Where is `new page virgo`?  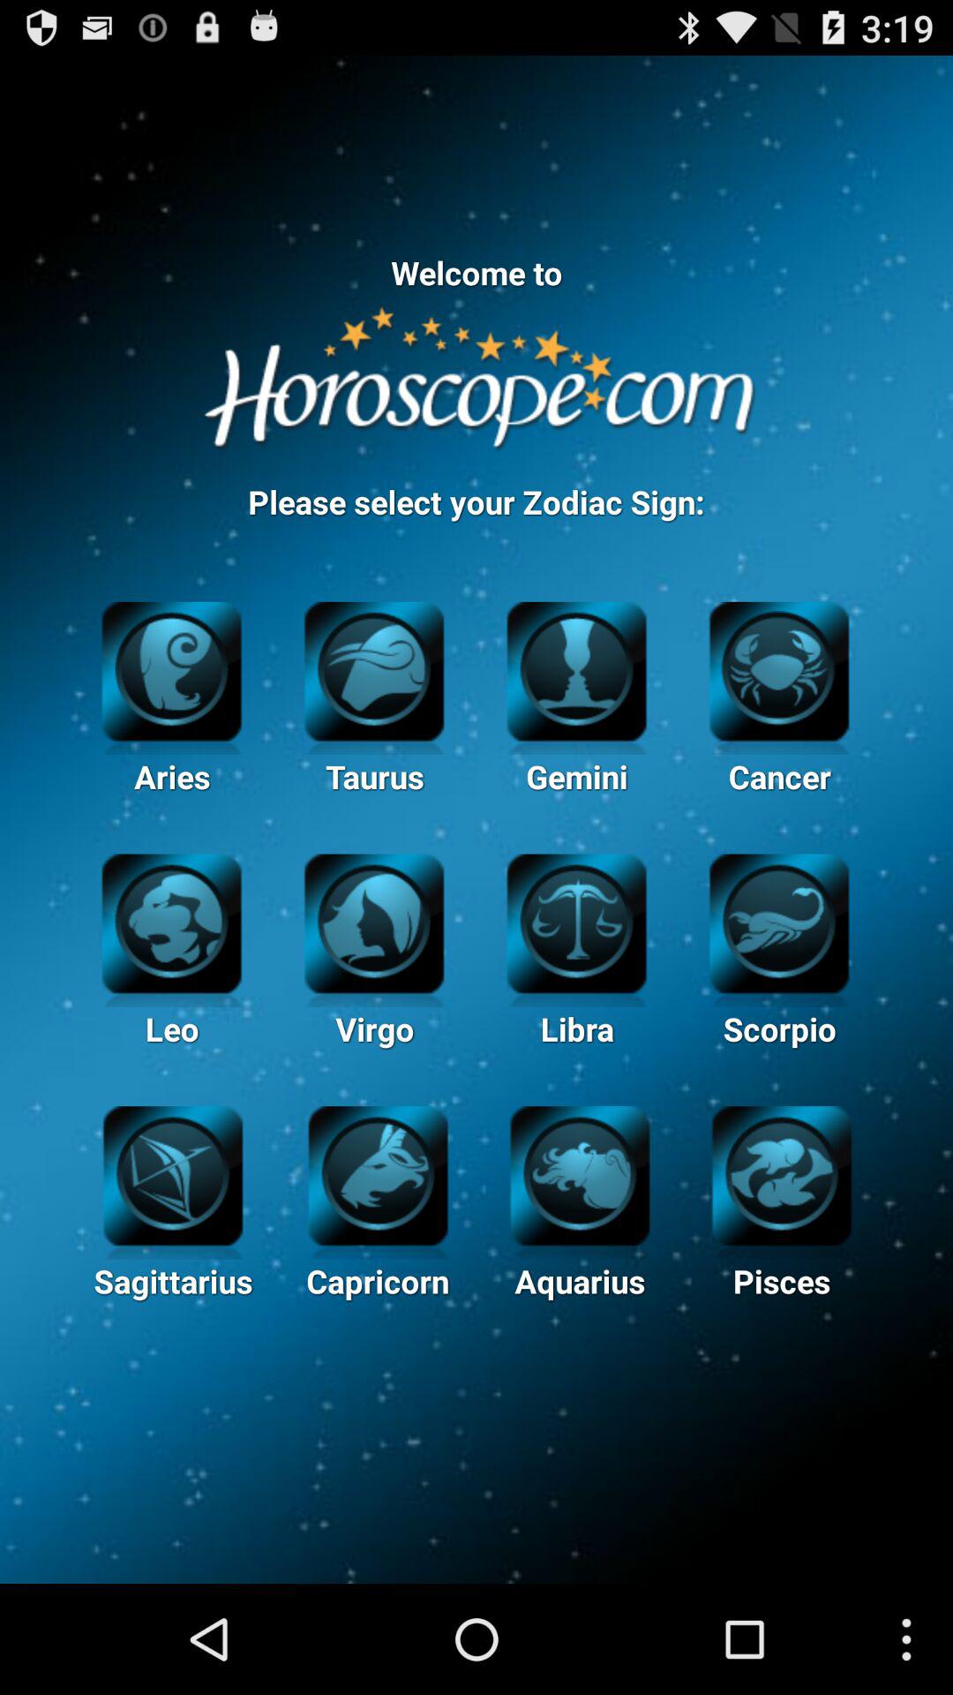
new page virgo is located at coordinates (374, 922).